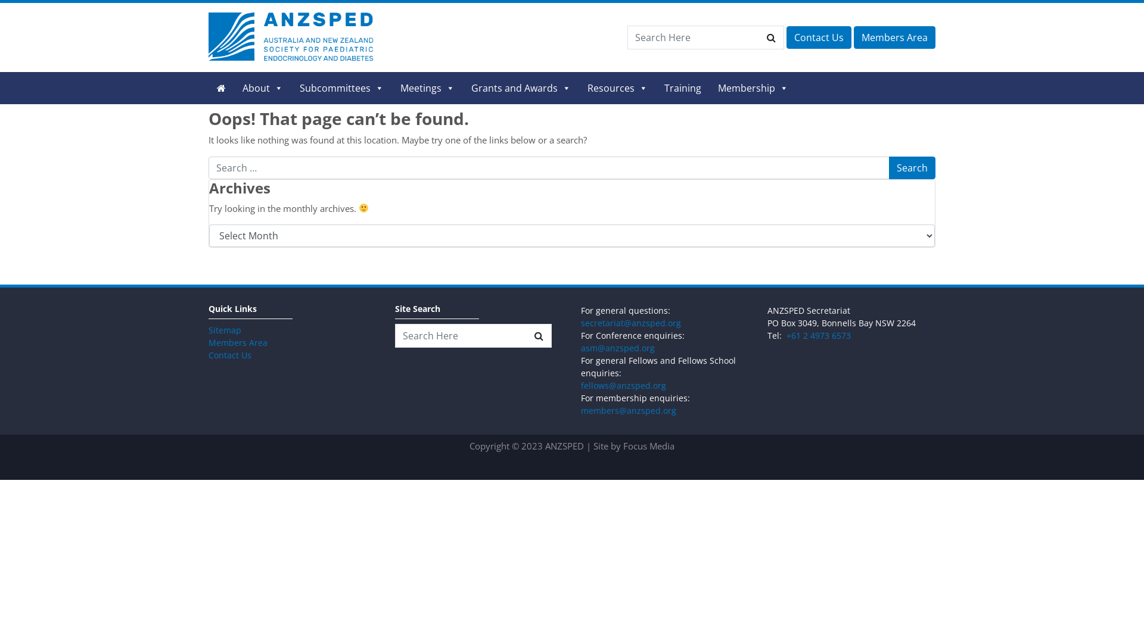 Image resolution: width=1144 pixels, height=643 pixels. Describe the element at coordinates (819, 38) in the screenshot. I see `Contact Us` at that location.